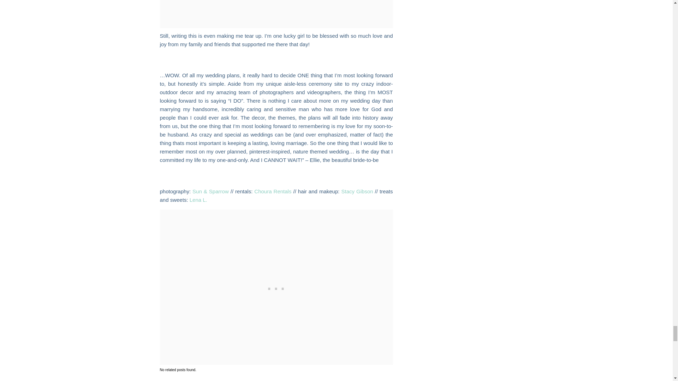 The width and height of the screenshot is (678, 381). Describe the element at coordinates (273, 191) in the screenshot. I see `Choura Rentals` at that location.